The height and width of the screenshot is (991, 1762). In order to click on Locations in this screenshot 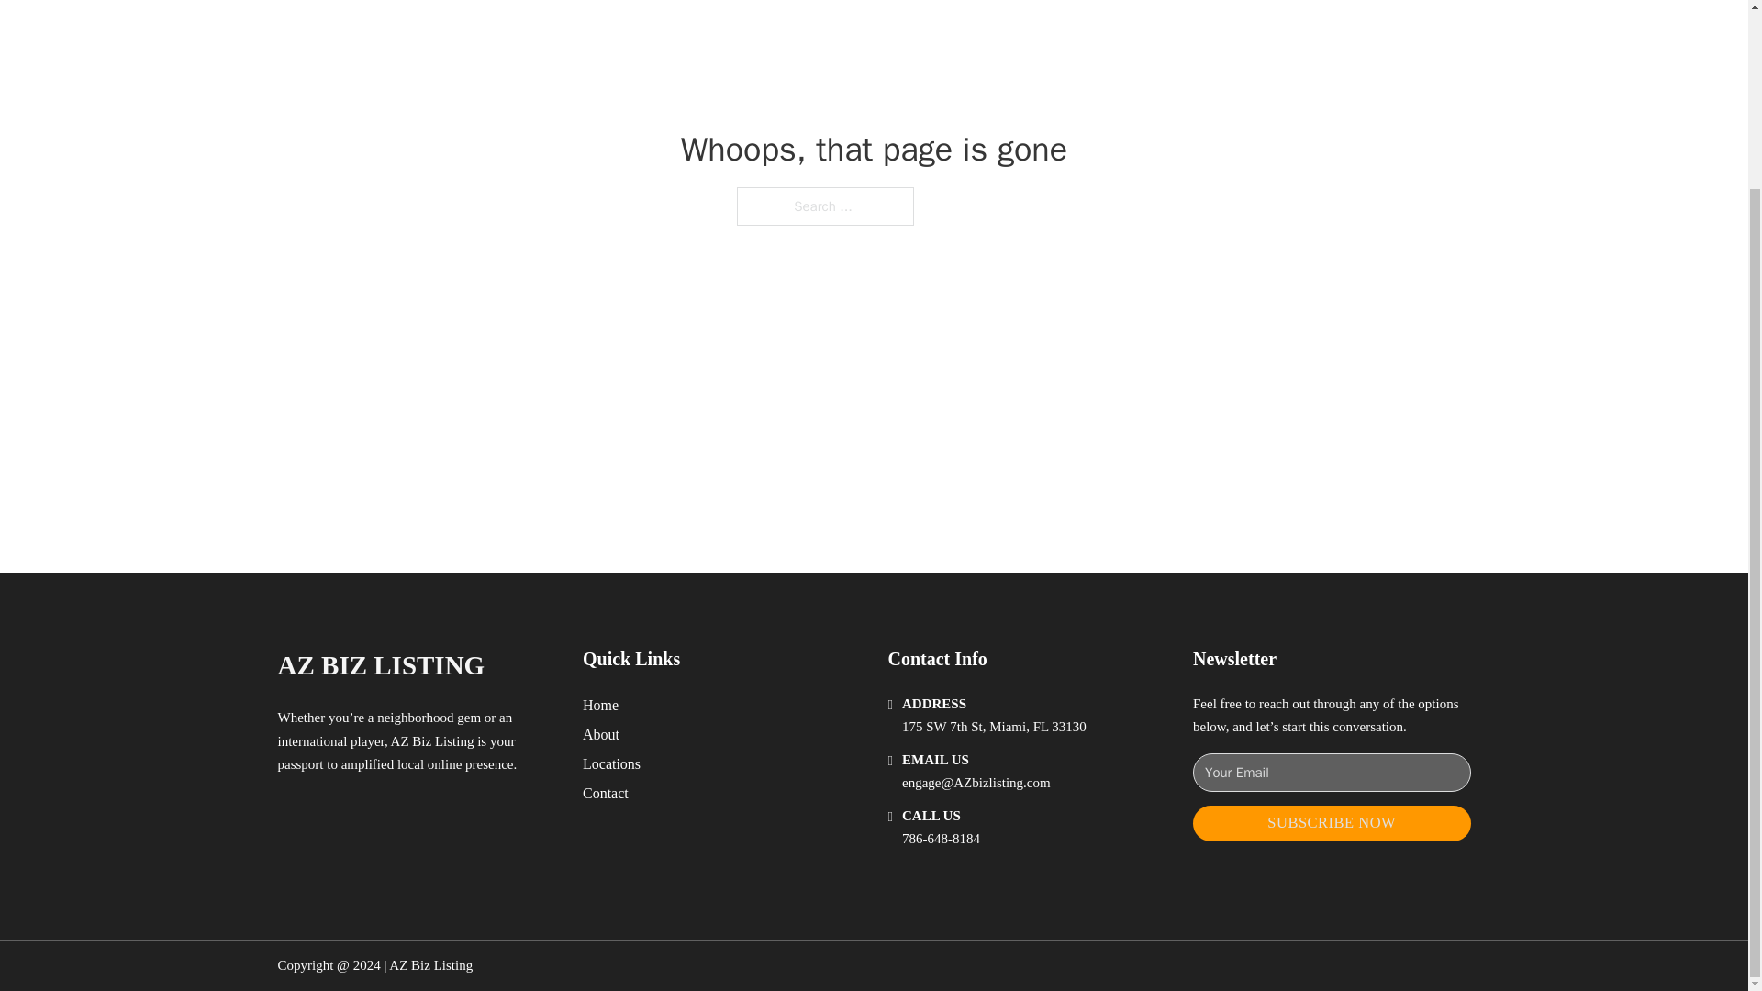, I will do `click(611, 763)`.